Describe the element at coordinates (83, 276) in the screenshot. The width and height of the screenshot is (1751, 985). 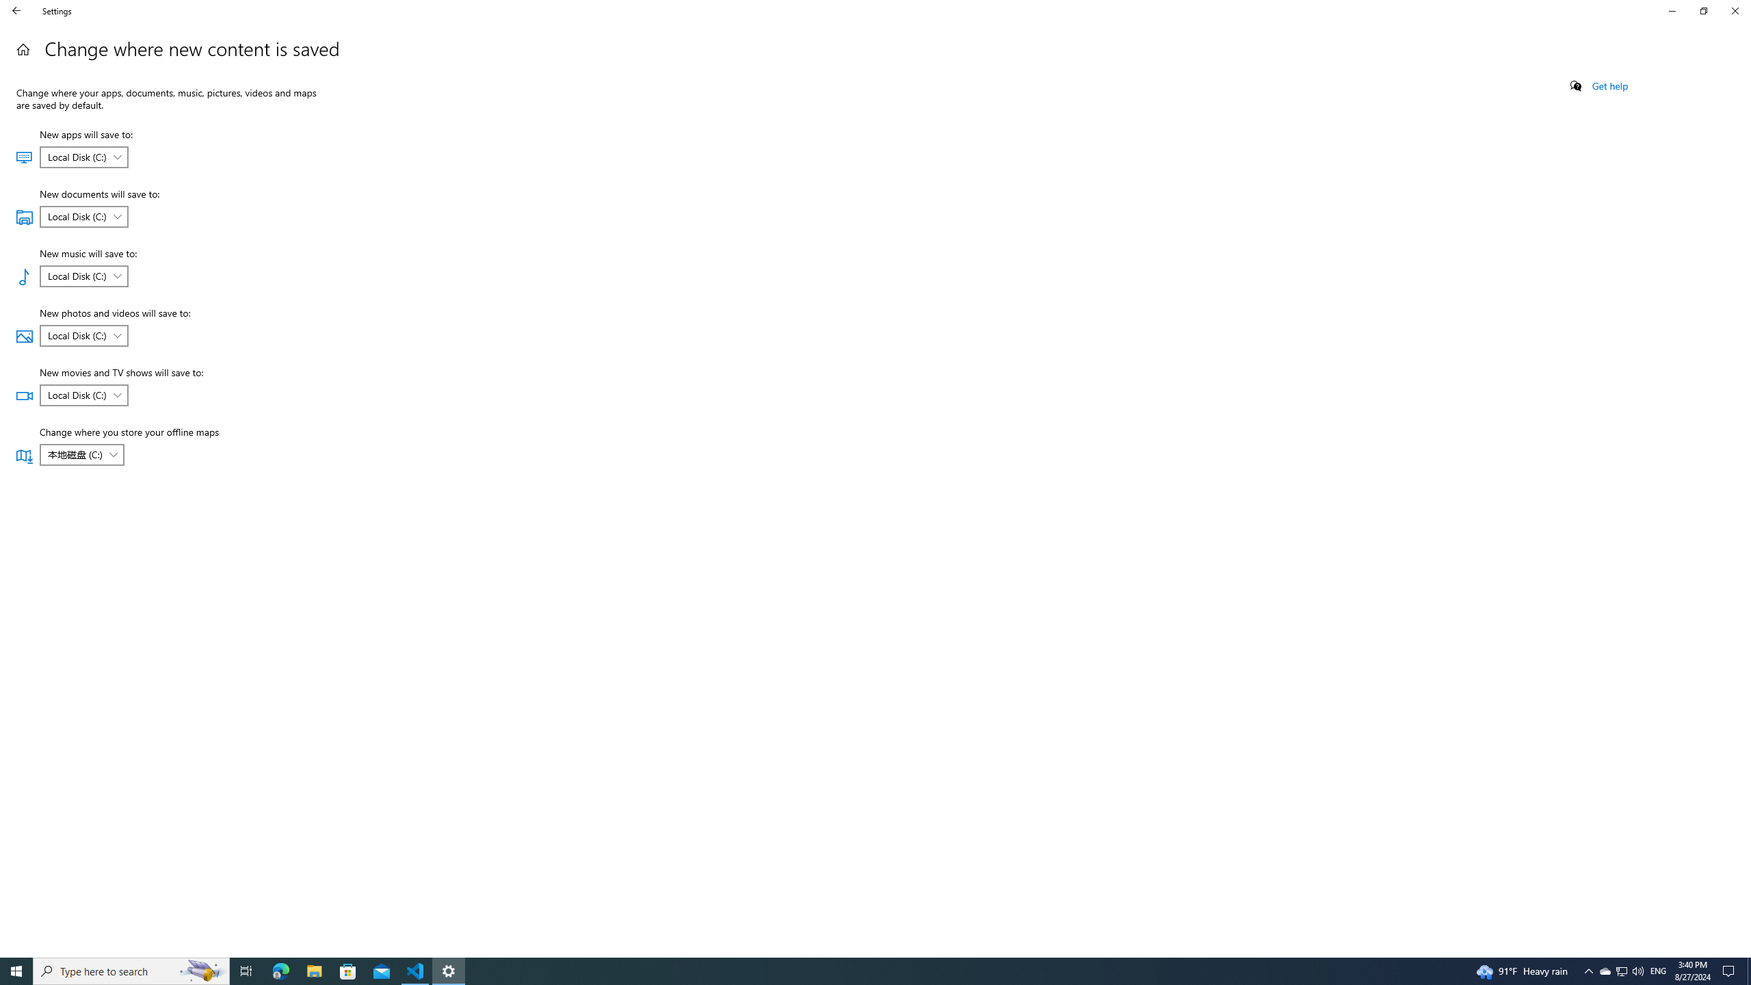
I see `Start` at that location.